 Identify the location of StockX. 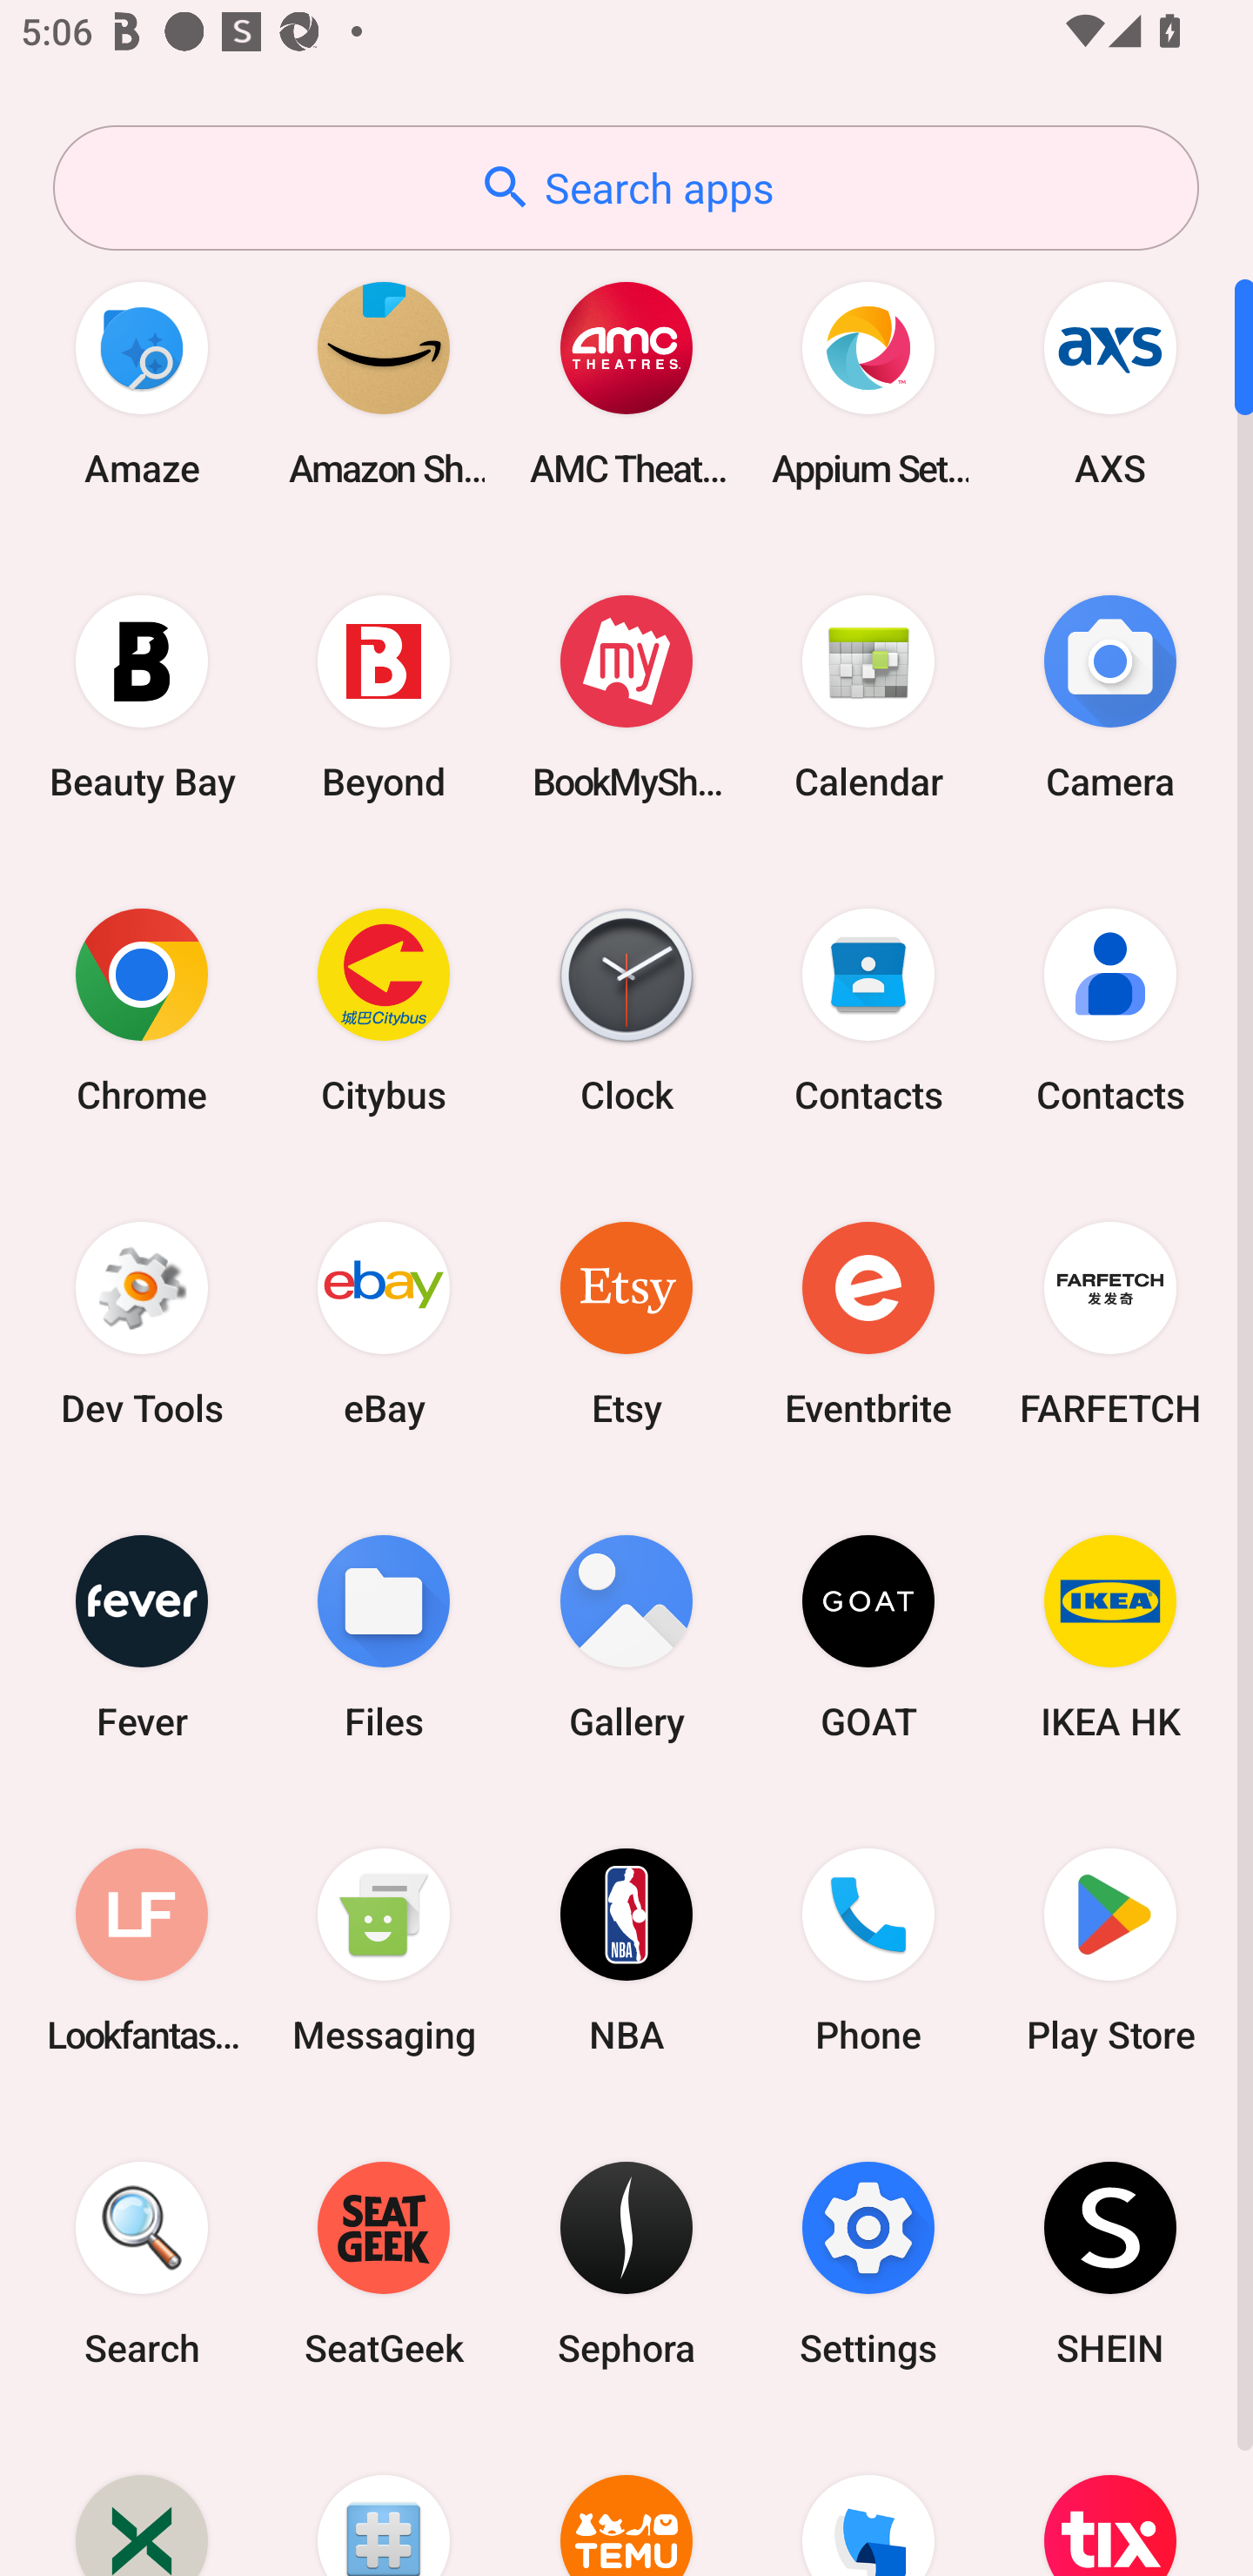
(142, 2499).